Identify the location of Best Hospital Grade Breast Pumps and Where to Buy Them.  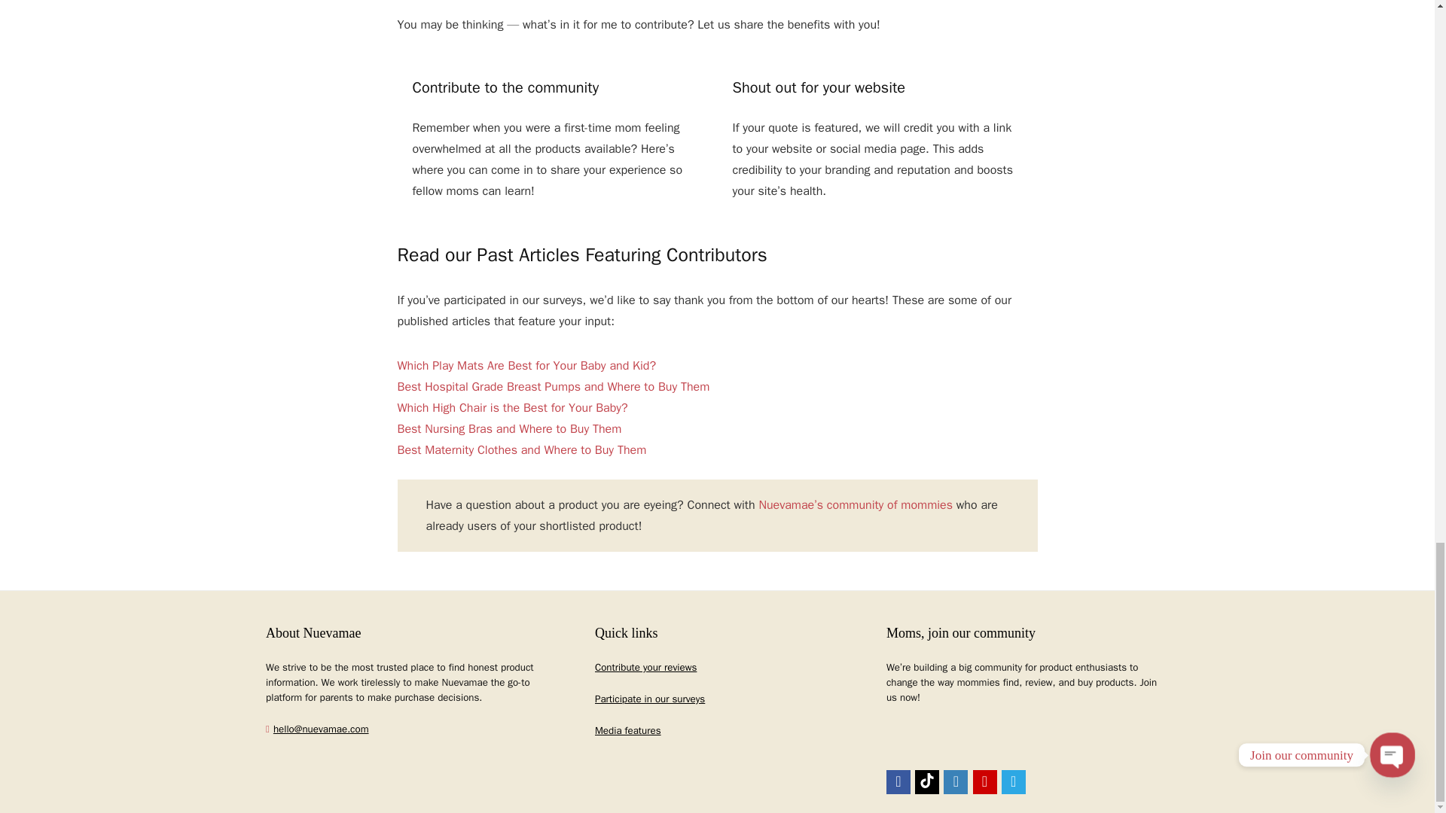
(554, 387).